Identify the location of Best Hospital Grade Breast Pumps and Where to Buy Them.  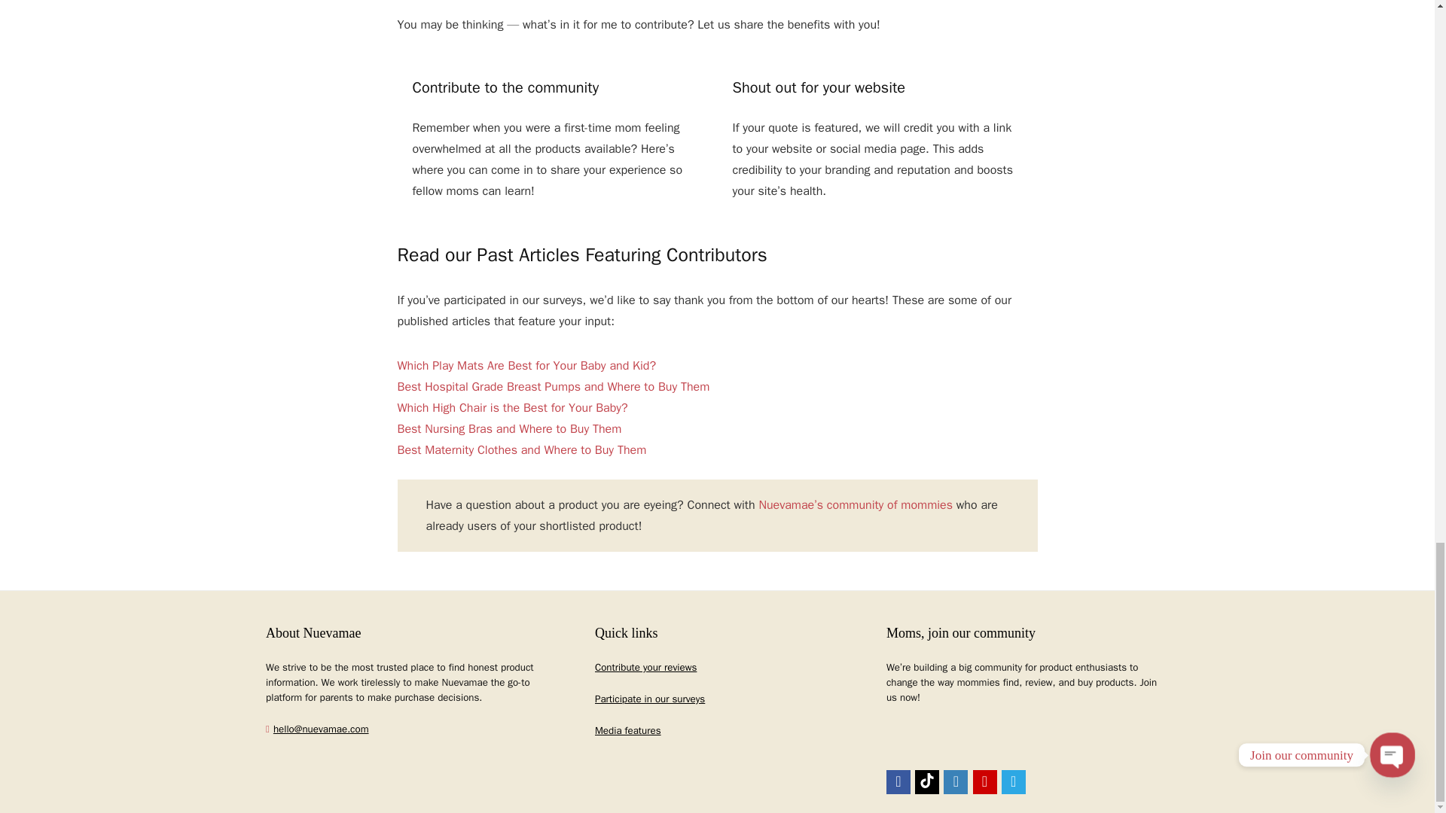
(554, 387).